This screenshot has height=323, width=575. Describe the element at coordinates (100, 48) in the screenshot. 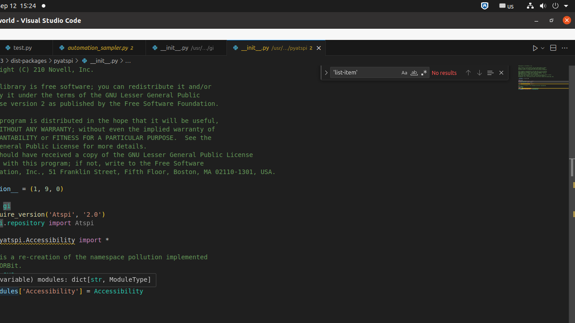

I see `automation_sampler.py, preview` at that location.